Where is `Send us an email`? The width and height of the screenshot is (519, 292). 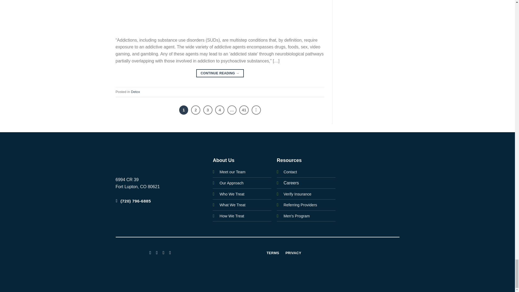 Send us an email is located at coordinates (170, 252).